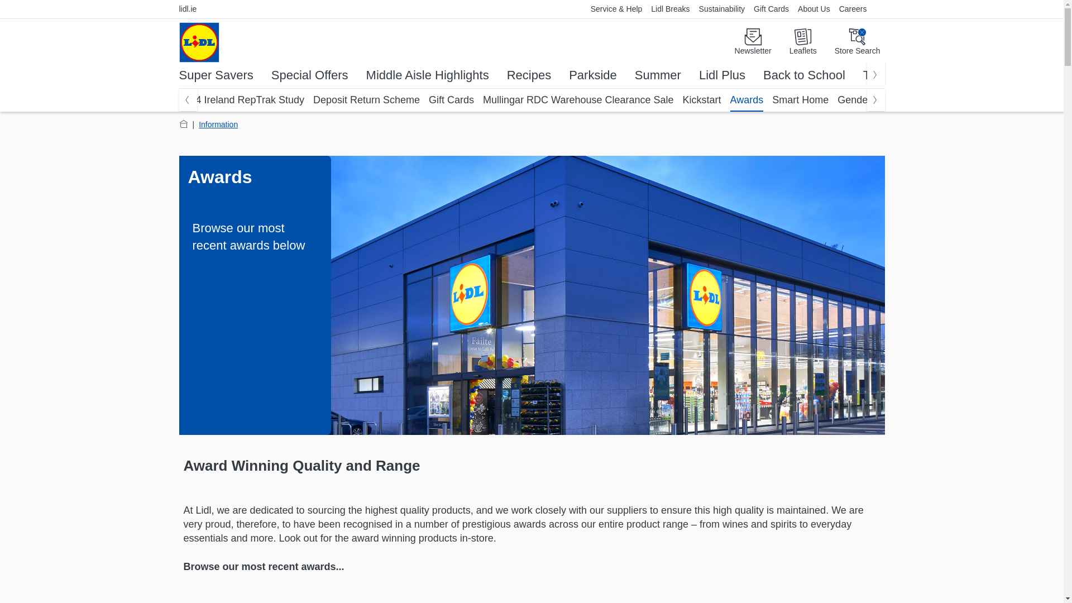 The width and height of the screenshot is (1072, 603). Describe the element at coordinates (771, 9) in the screenshot. I see `Gift Cards` at that location.